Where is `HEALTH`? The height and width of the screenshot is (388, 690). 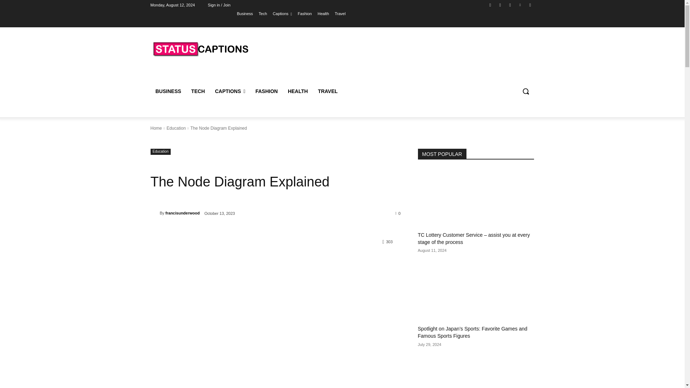
HEALTH is located at coordinates (298, 91).